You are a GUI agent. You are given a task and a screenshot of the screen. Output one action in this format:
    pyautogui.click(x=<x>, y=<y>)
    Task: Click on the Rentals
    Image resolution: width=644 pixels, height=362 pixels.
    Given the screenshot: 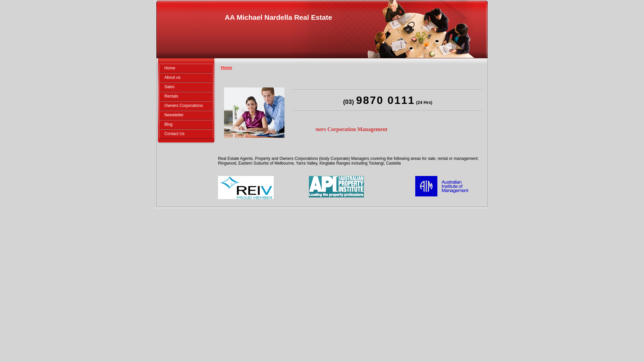 What is the action you would take?
    pyautogui.click(x=186, y=97)
    